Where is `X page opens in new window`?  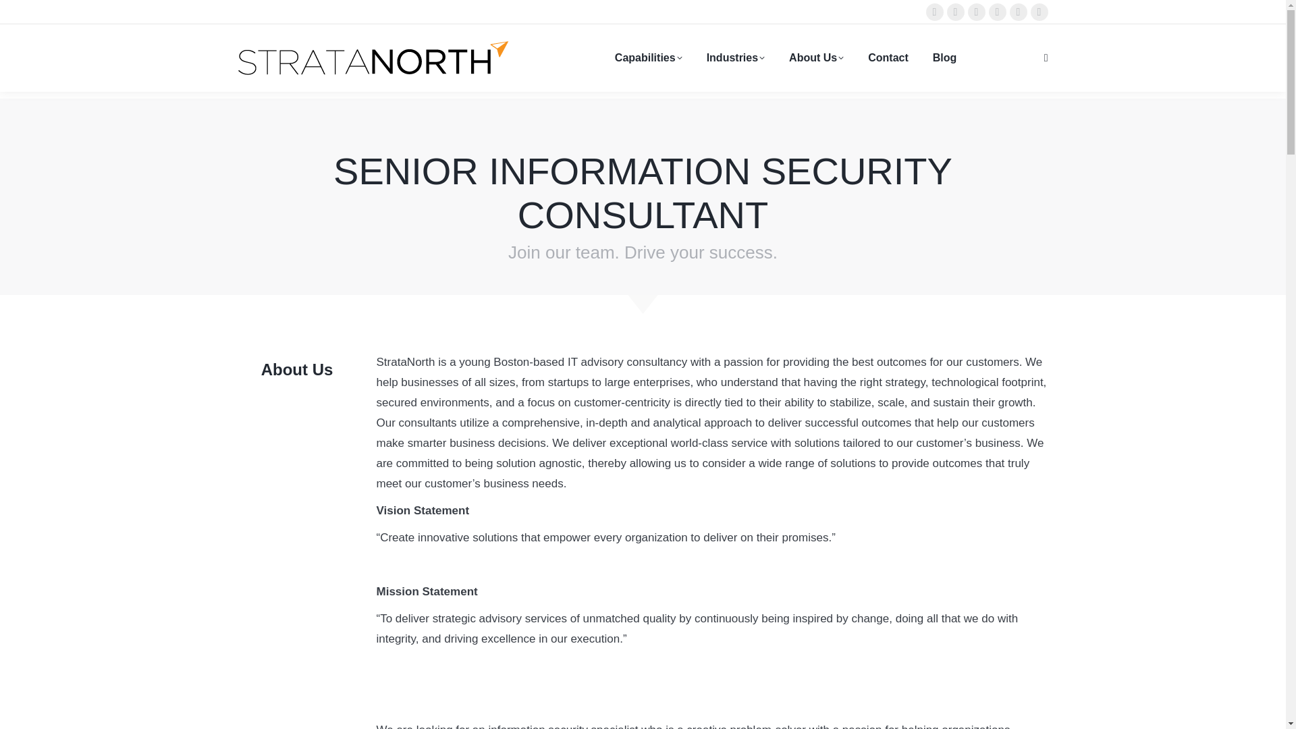
X page opens in new window is located at coordinates (1038, 12).